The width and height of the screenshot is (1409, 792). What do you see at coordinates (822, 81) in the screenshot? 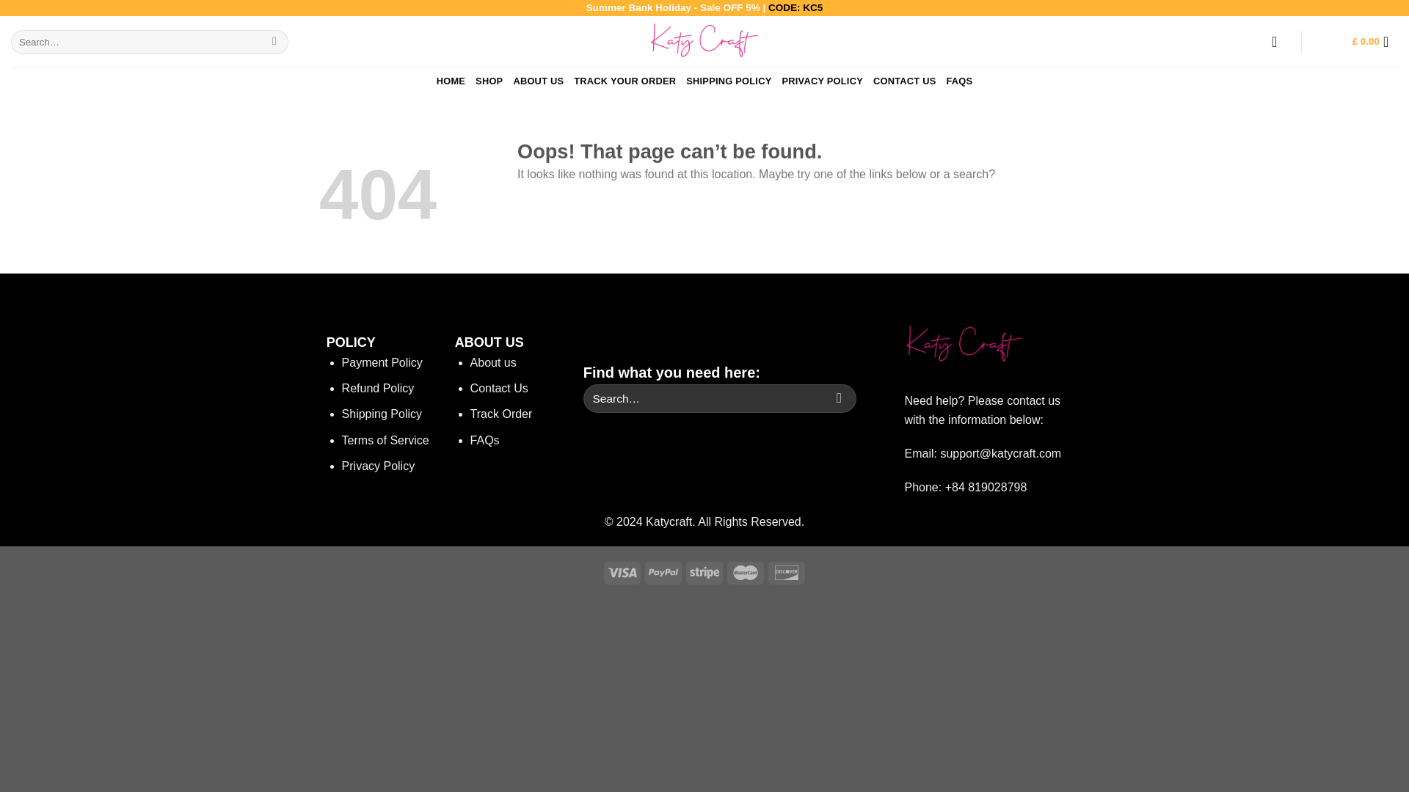
I see `PRIVACY POLICY` at bounding box center [822, 81].